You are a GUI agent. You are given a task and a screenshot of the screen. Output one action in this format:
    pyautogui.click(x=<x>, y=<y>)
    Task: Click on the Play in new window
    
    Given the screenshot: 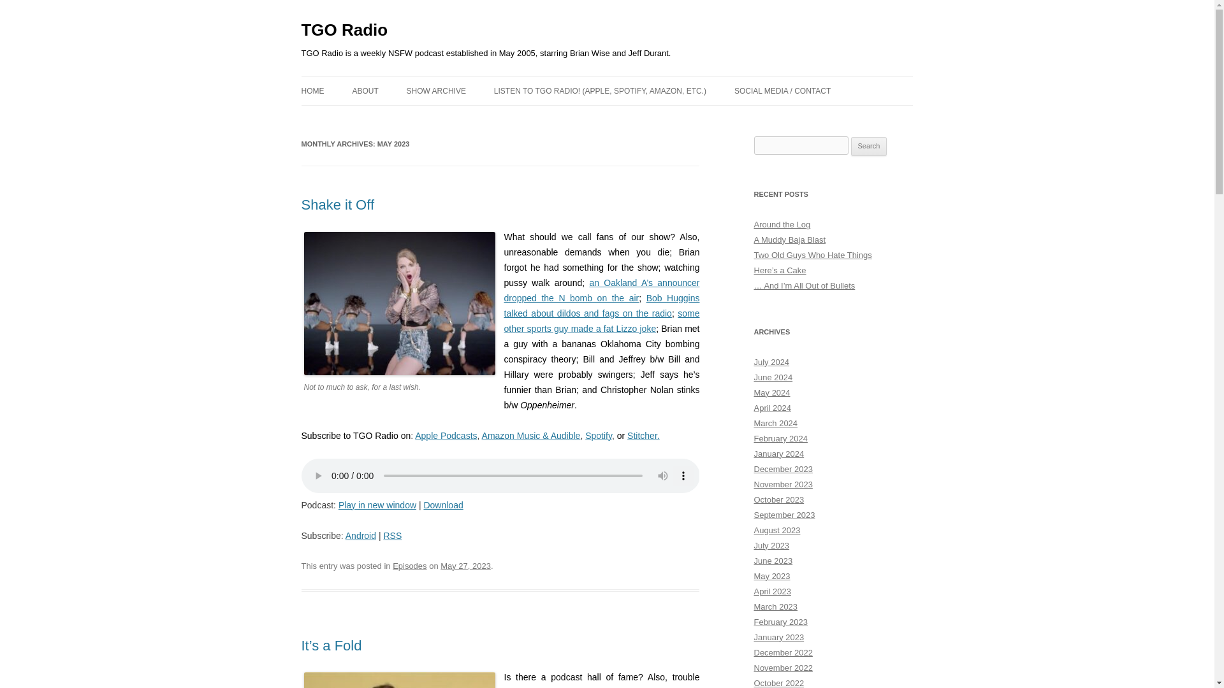 What is the action you would take?
    pyautogui.click(x=377, y=505)
    